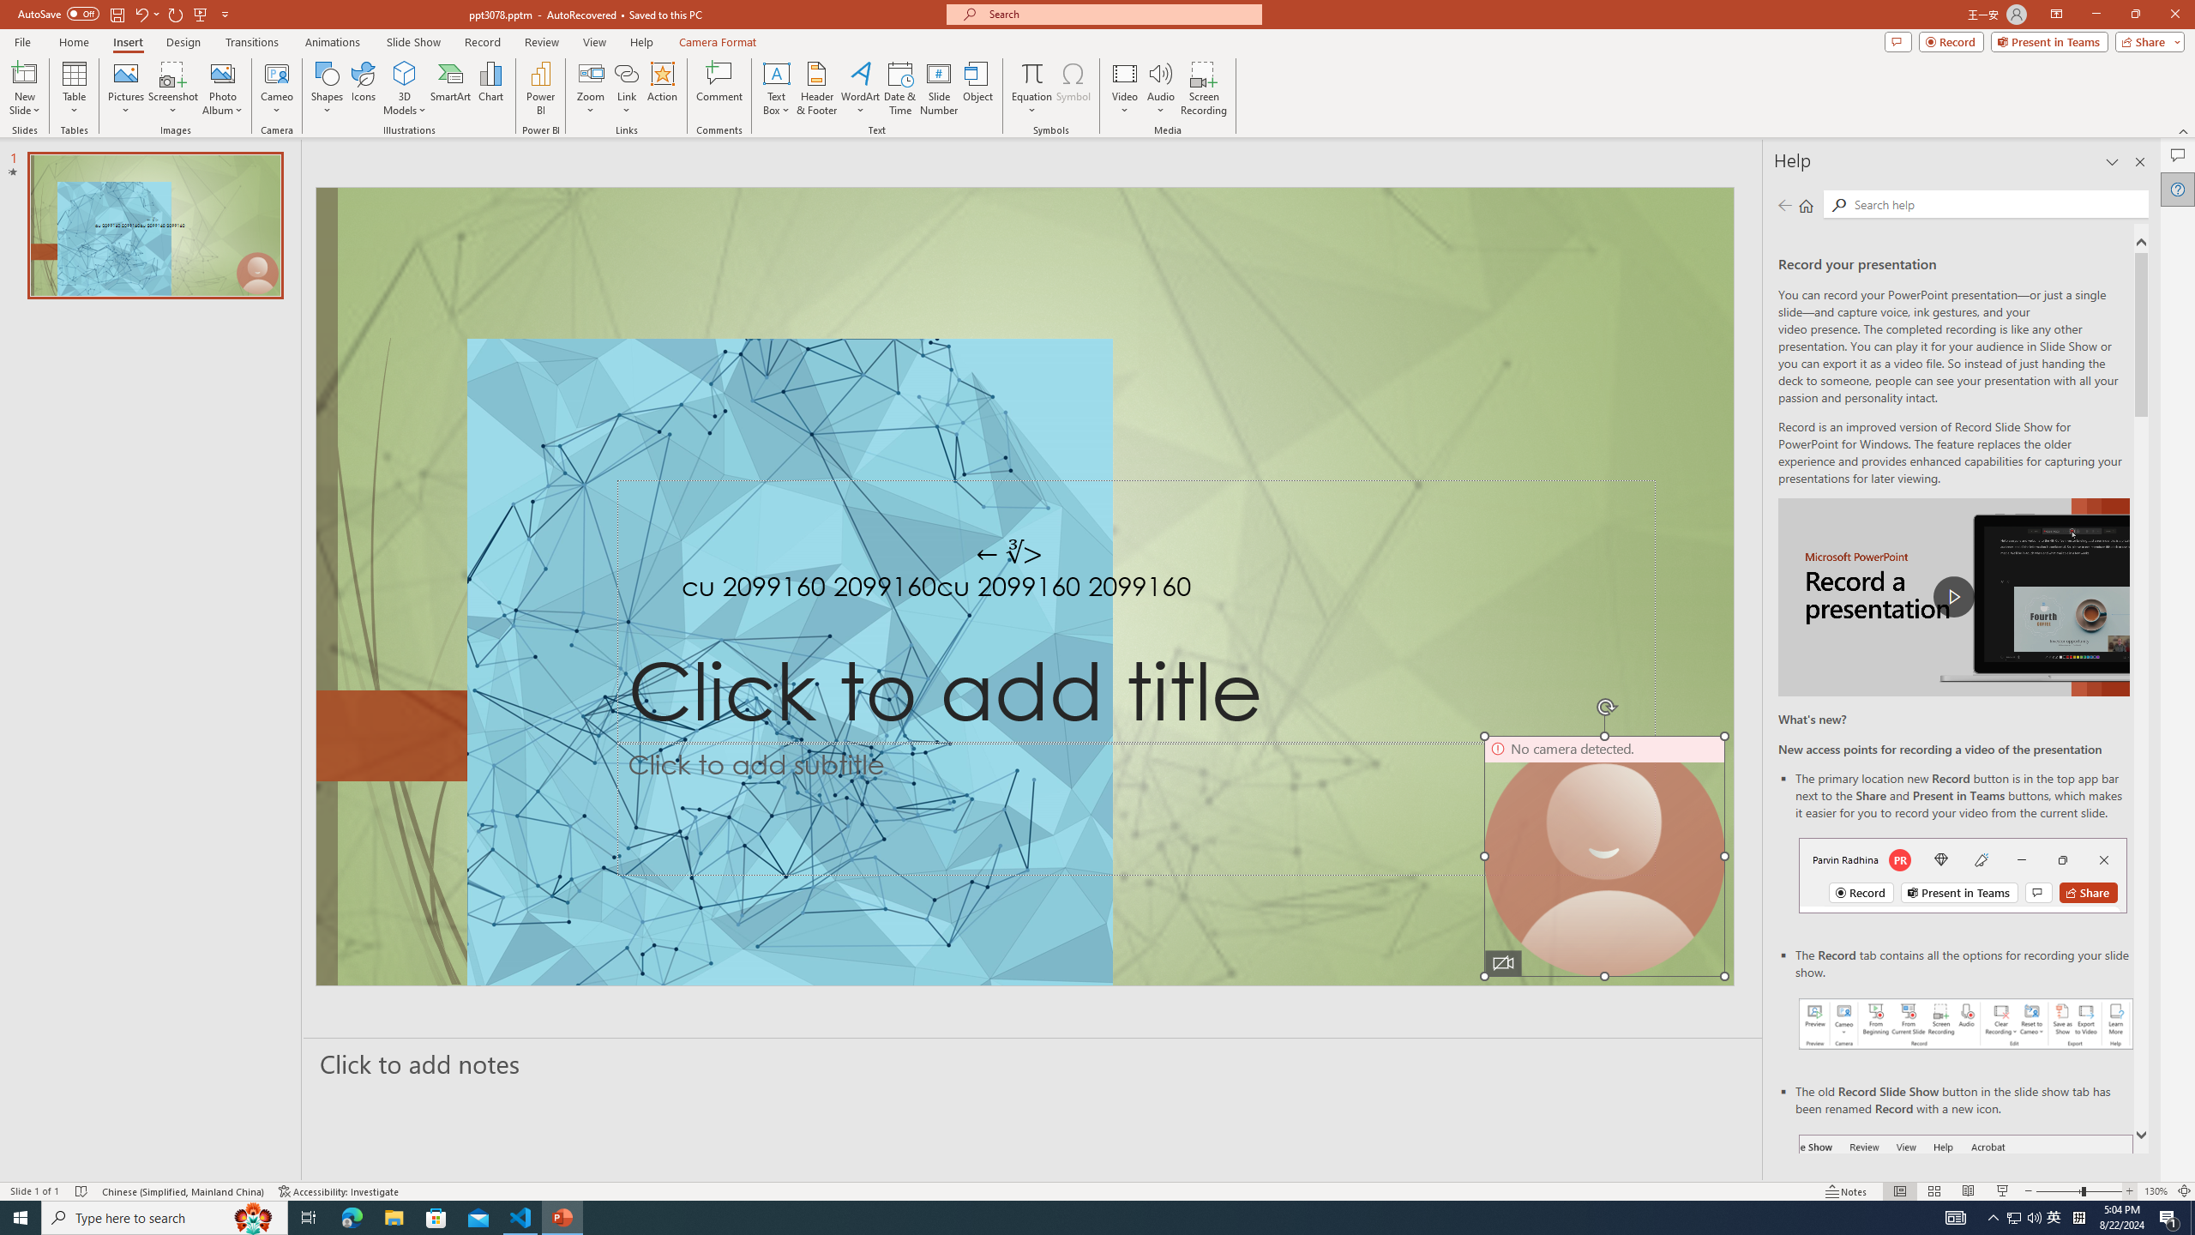  What do you see at coordinates (1022, 590) in the screenshot?
I see `TextBox 61` at bounding box center [1022, 590].